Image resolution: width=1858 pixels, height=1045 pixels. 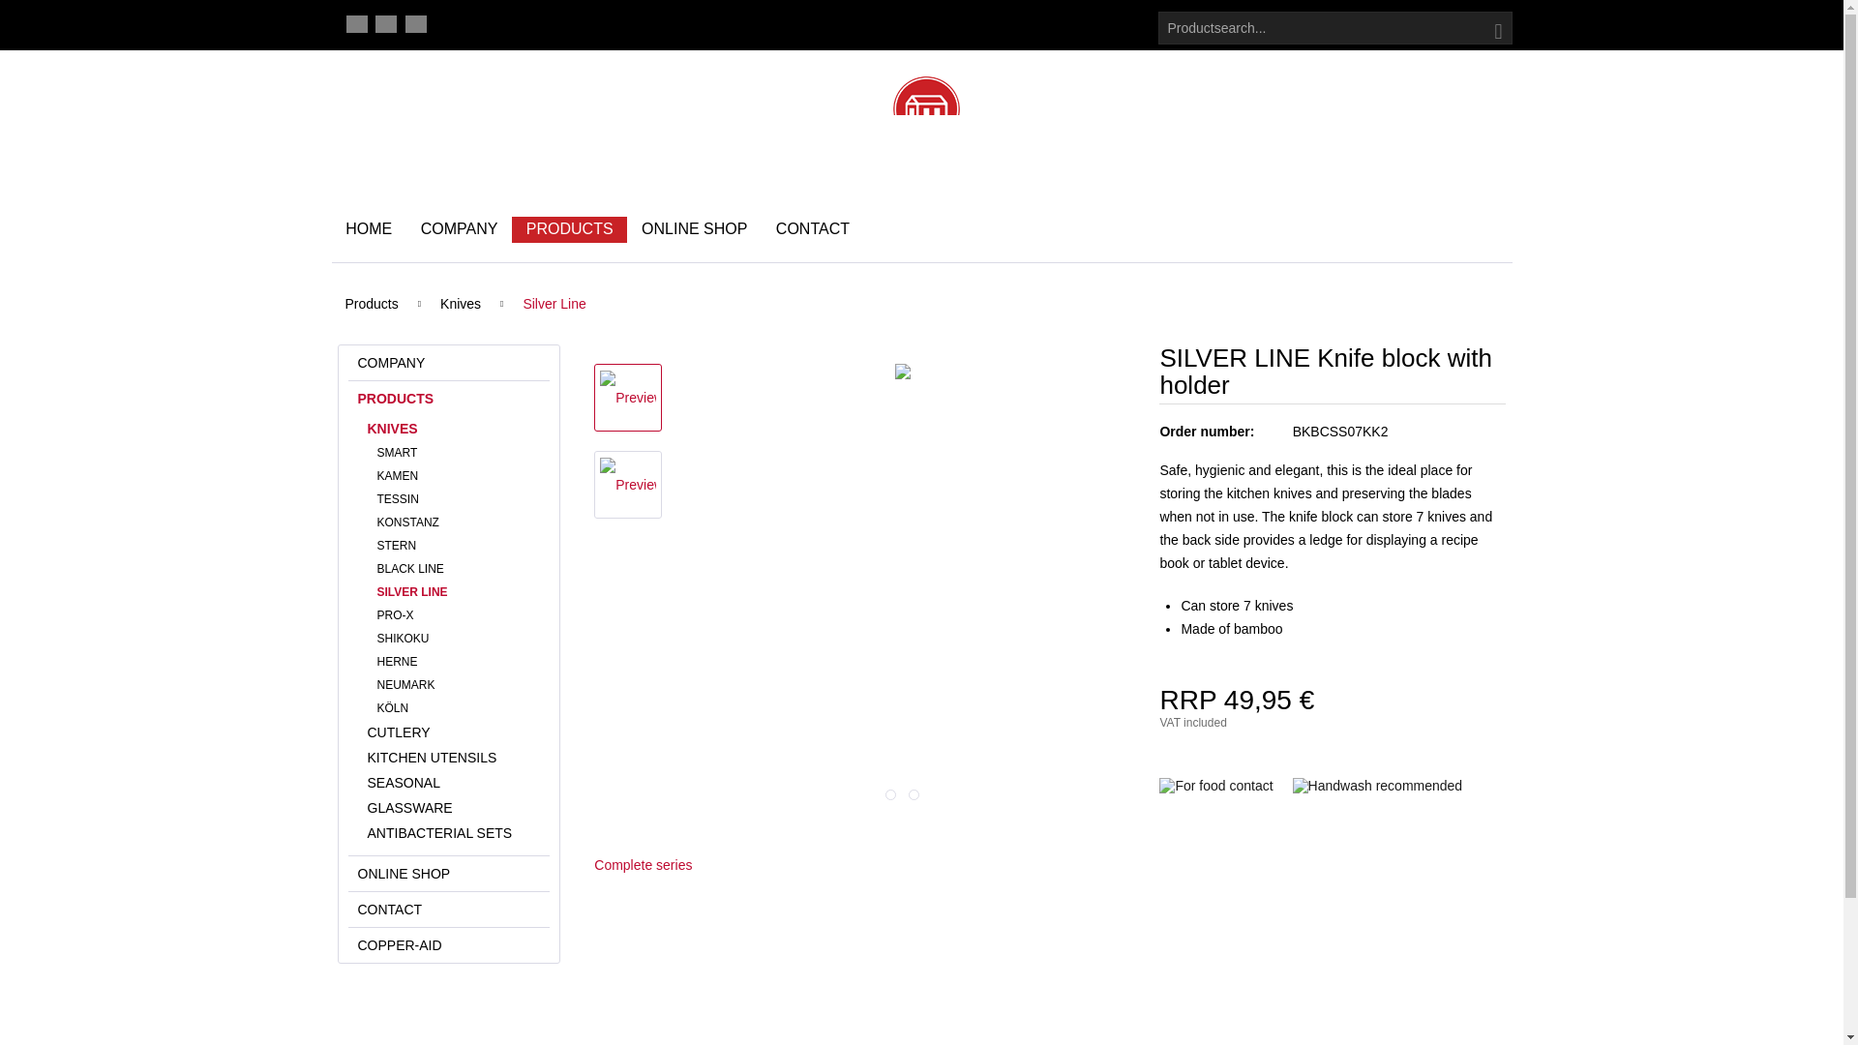 What do you see at coordinates (459, 476) in the screenshot?
I see `KAMEN` at bounding box center [459, 476].